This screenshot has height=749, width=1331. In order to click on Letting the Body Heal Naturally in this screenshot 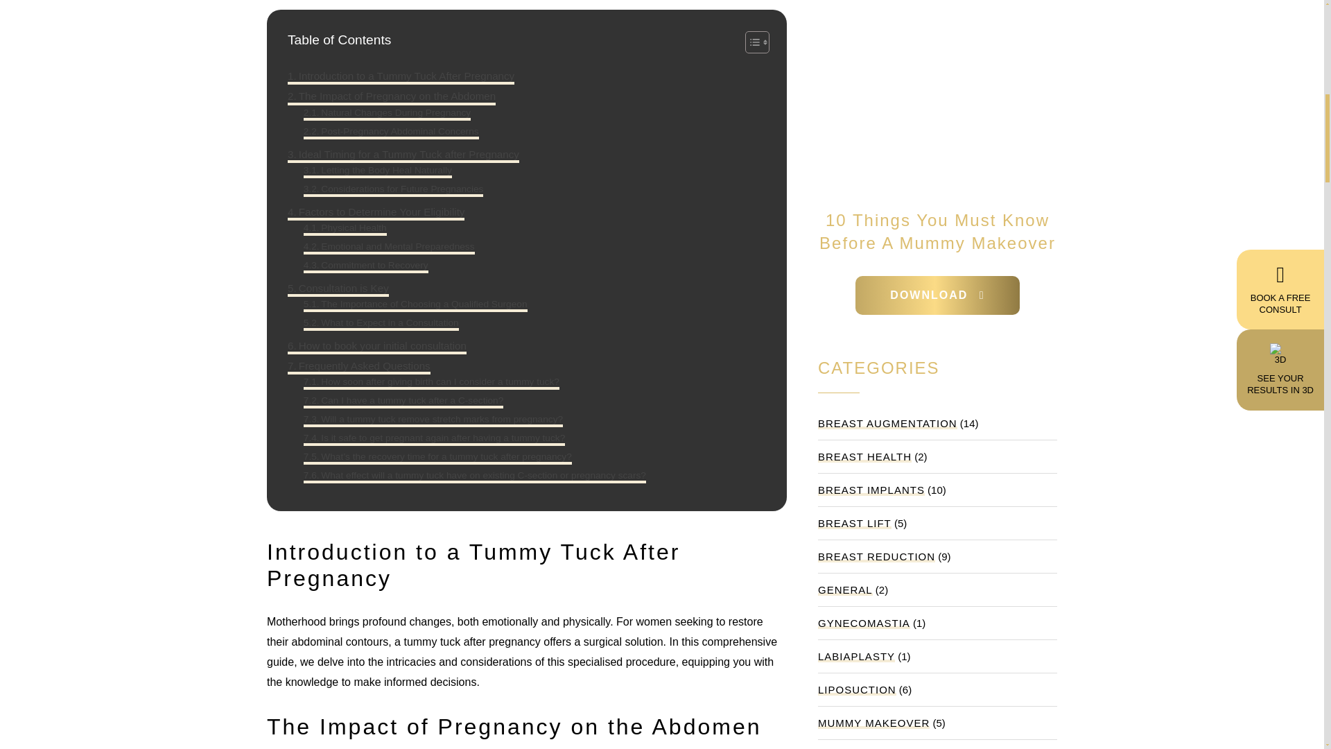, I will do `click(377, 171)`.